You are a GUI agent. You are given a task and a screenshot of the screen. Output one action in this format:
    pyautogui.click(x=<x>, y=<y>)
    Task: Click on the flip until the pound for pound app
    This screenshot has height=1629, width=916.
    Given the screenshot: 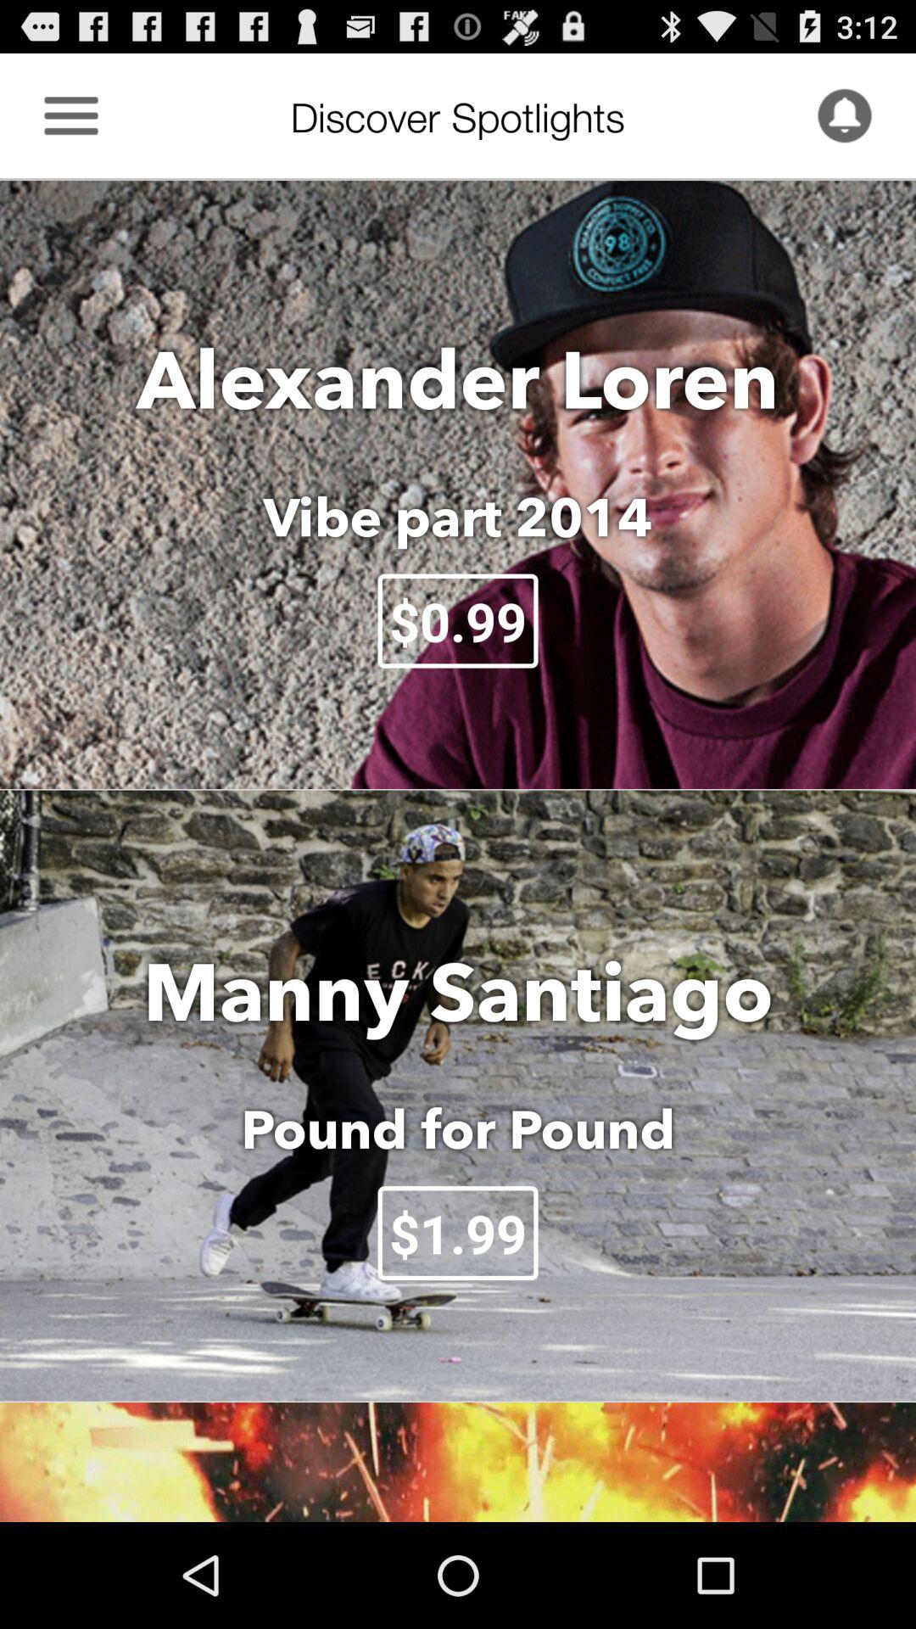 What is the action you would take?
    pyautogui.click(x=458, y=1128)
    